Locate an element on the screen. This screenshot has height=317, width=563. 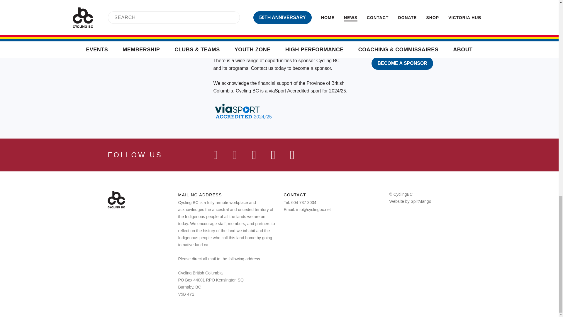
Interpodia logo is located at coordinates (401, 3).